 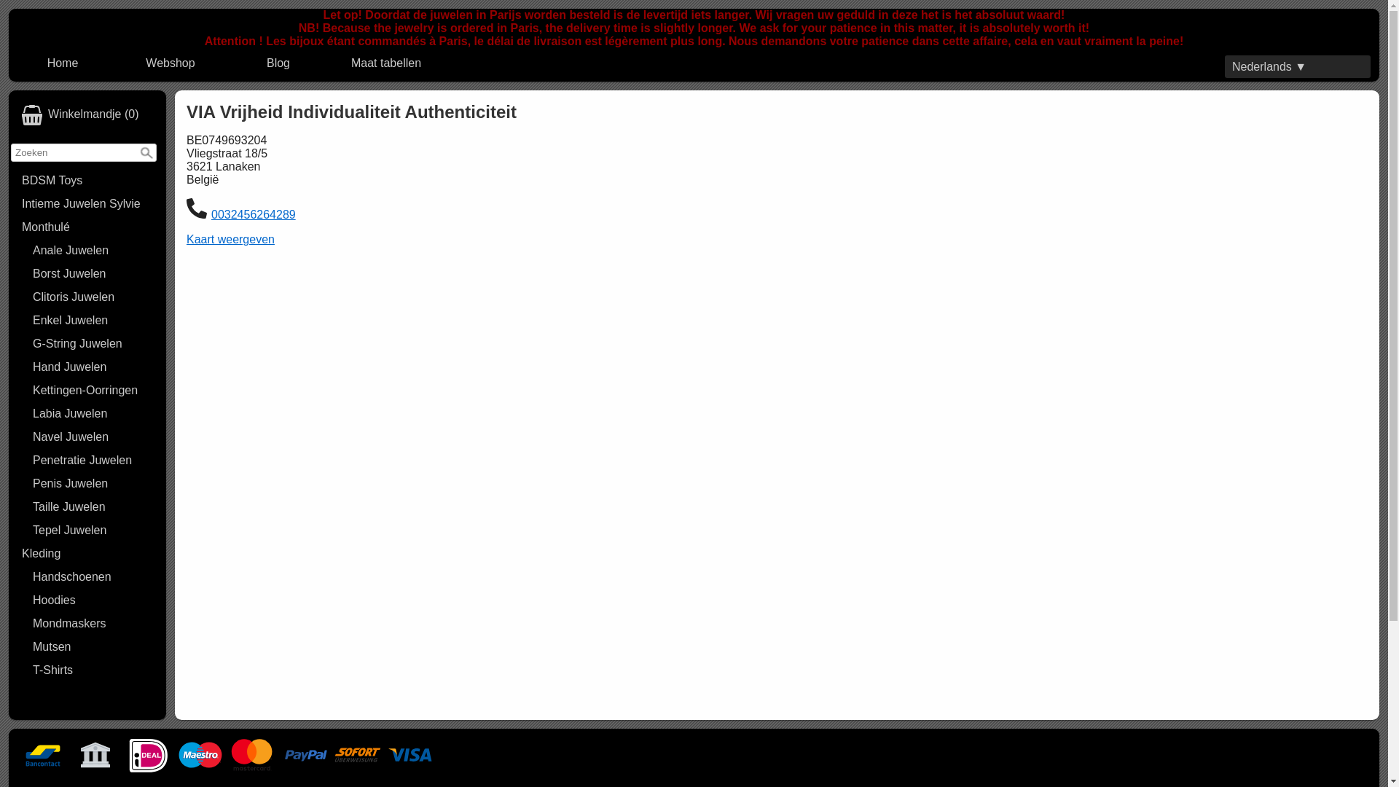 What do you see at coordinates (386, 63) in the screenshot?
I see `Maat tabellen` at bounding box center [386, 63].